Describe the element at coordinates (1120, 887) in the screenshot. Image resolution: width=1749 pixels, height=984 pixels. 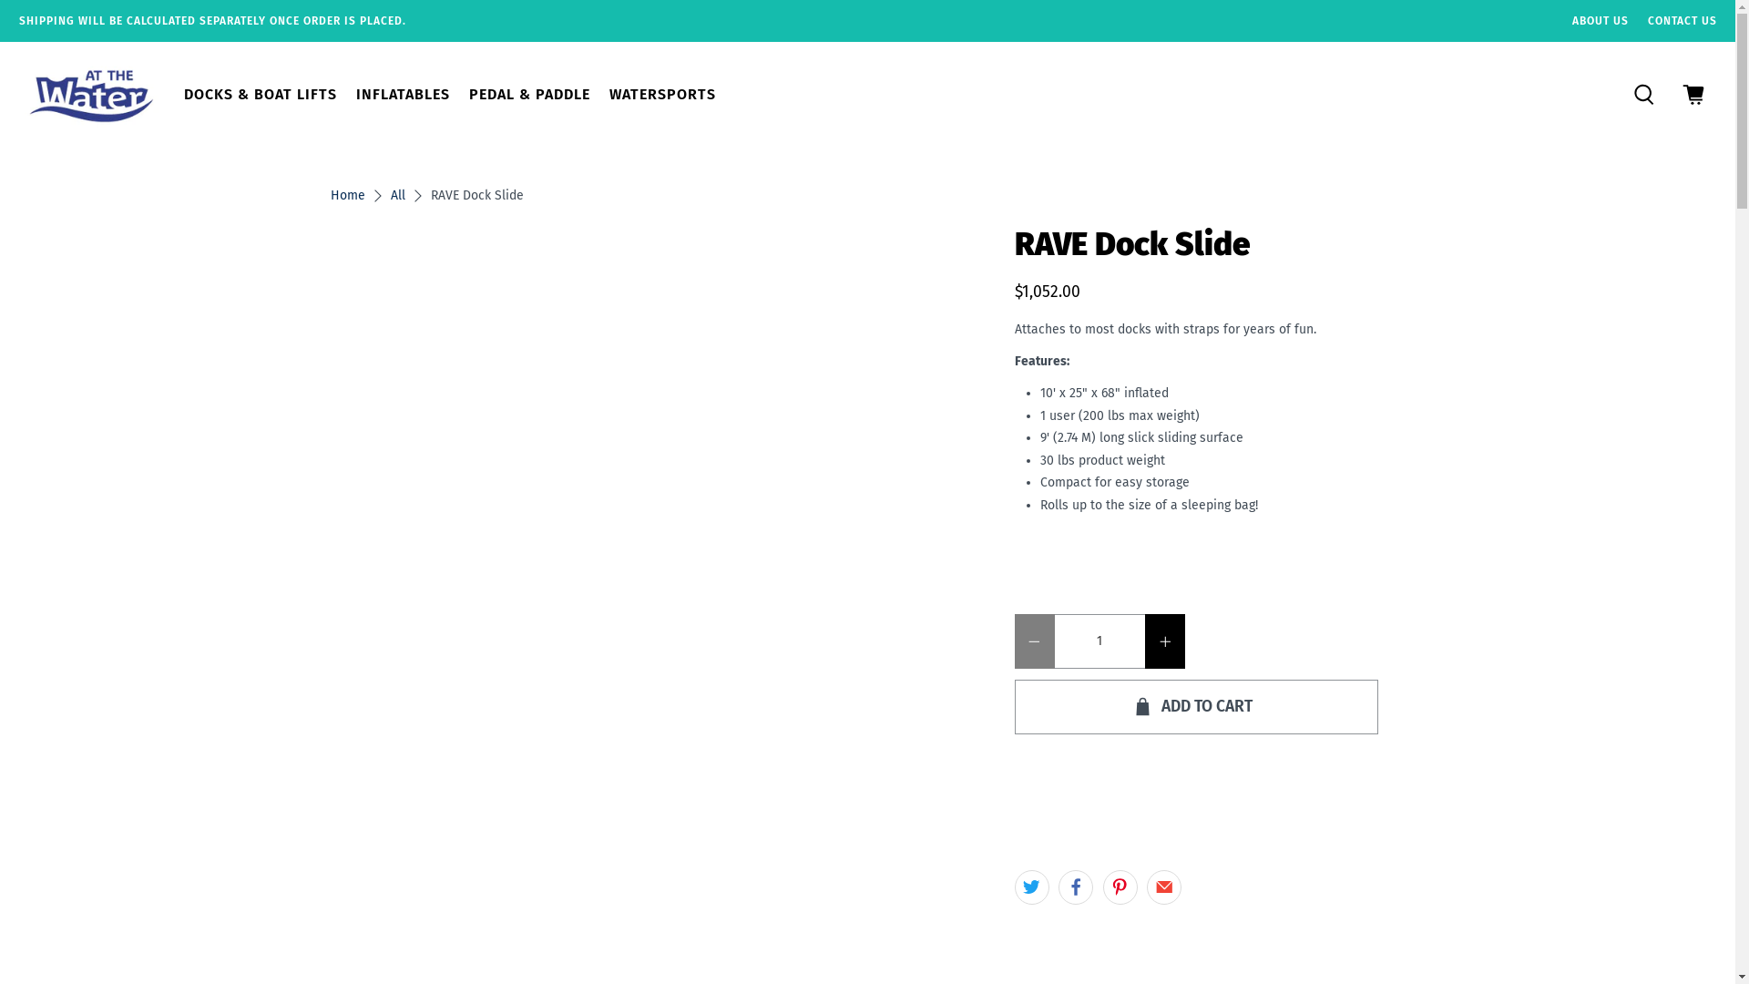
I see `Share this on Pinterest` at that location.